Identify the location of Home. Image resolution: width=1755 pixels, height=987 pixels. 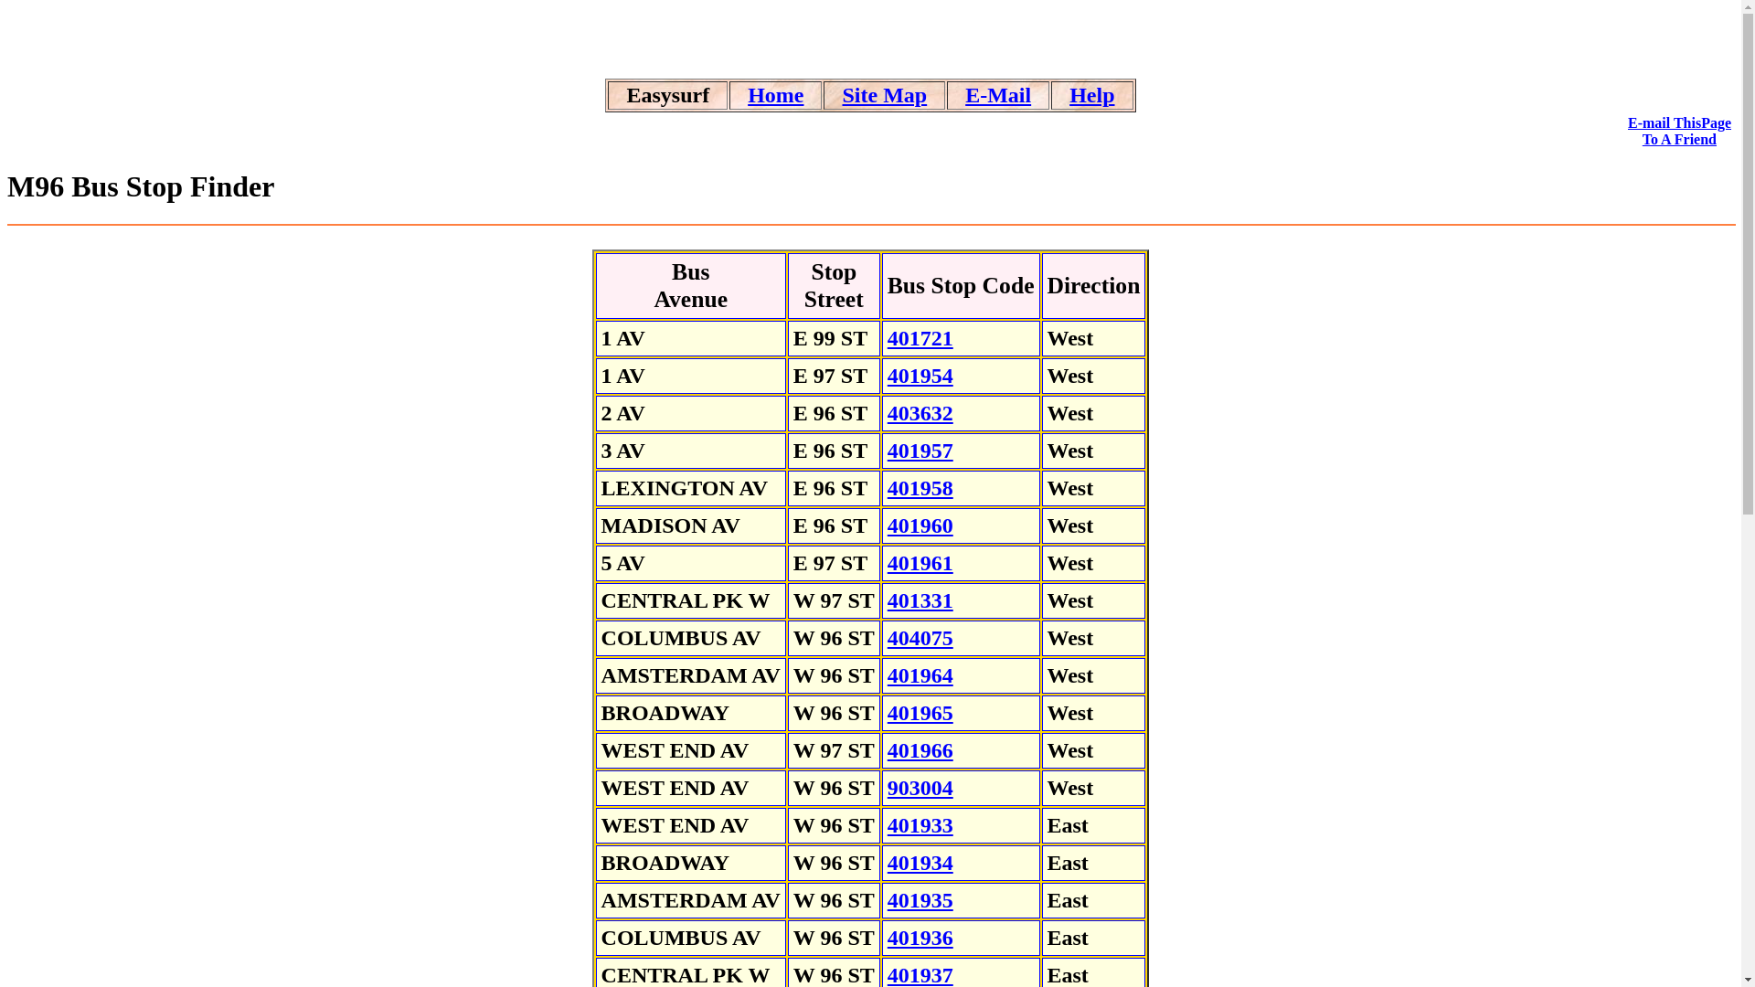
(775, 95).